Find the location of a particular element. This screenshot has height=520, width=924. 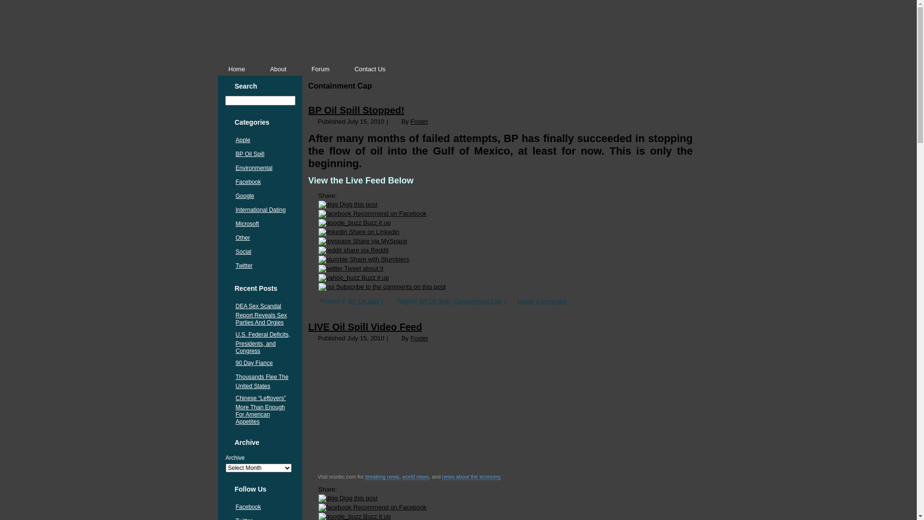

Recommend on Facebook is located at coordinates (372, 214).